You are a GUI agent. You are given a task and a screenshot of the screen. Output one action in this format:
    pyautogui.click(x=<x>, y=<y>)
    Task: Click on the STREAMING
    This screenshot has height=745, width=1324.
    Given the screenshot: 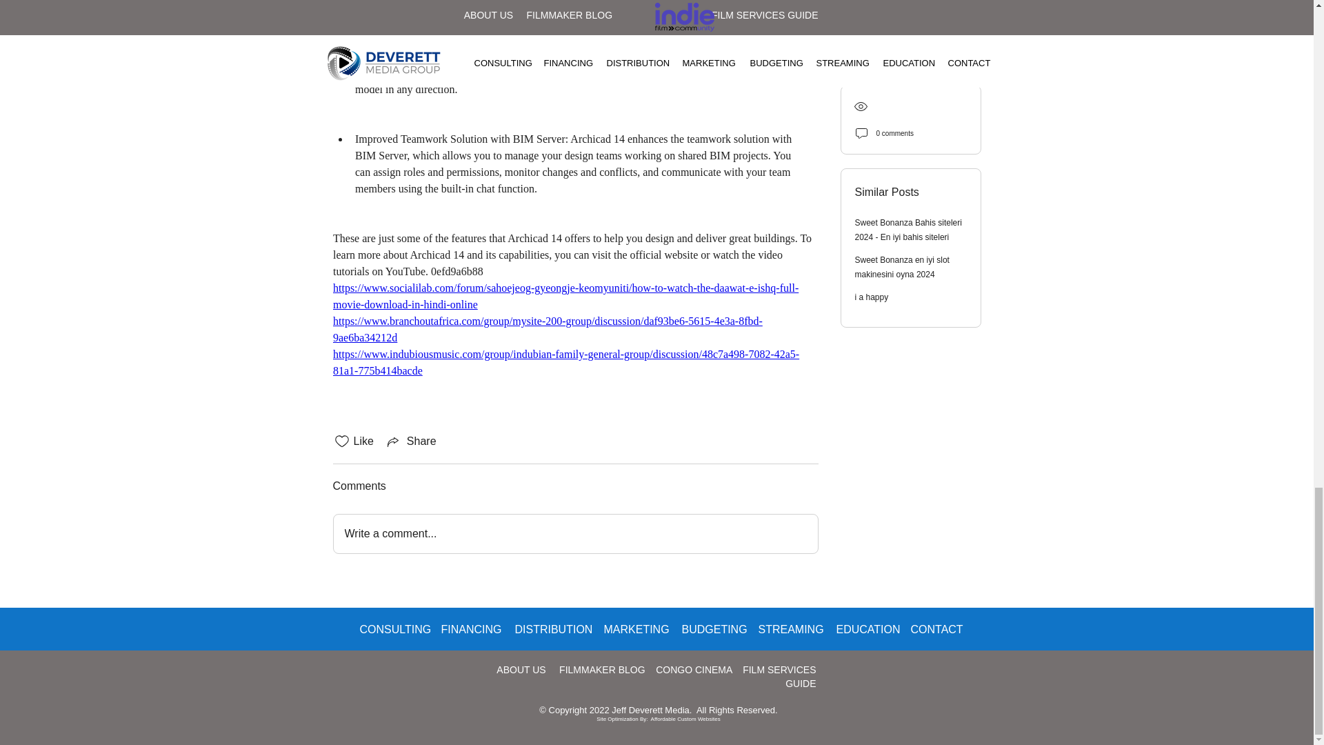 What is the action you would take?
    pyautogui.click(x=786, y=629)
    